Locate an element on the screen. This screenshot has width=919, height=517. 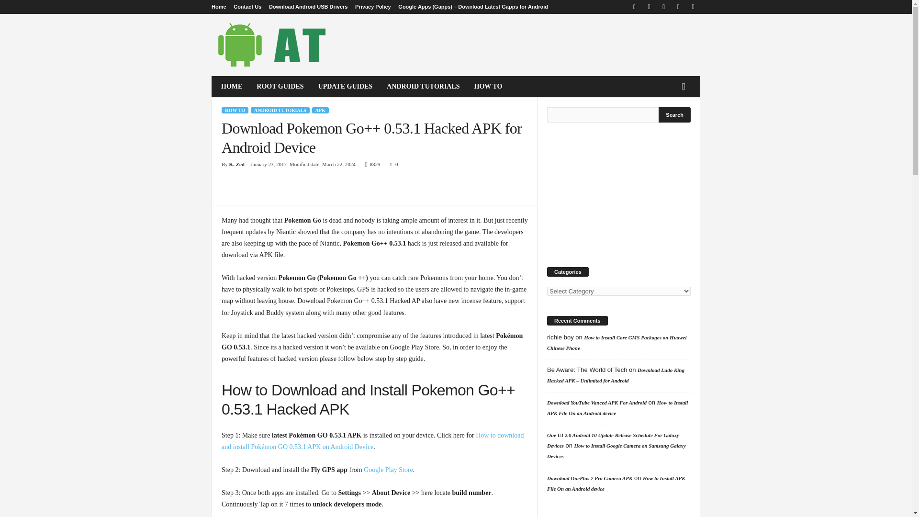
Privacy Policy is located at coordinates (373, 7).